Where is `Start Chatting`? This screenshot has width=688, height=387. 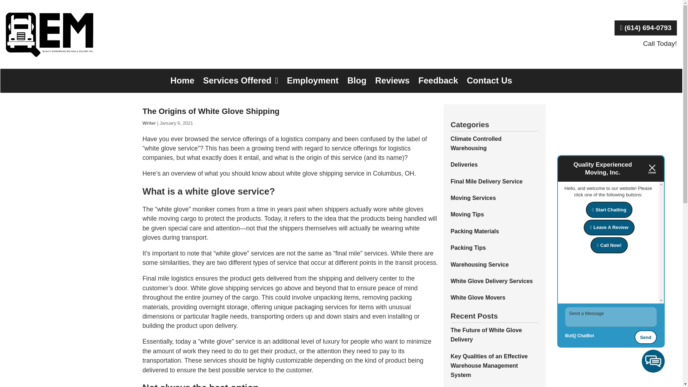 Start Chatting is located at coordinates (609, 209).